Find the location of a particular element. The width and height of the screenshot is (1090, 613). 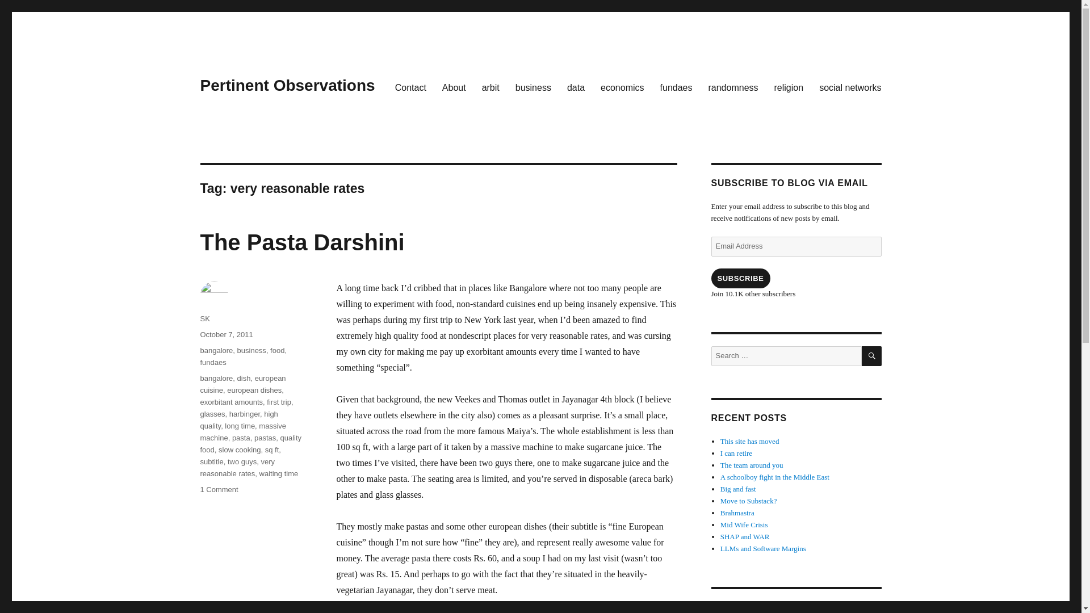

business is located at coordinates (251, 351).